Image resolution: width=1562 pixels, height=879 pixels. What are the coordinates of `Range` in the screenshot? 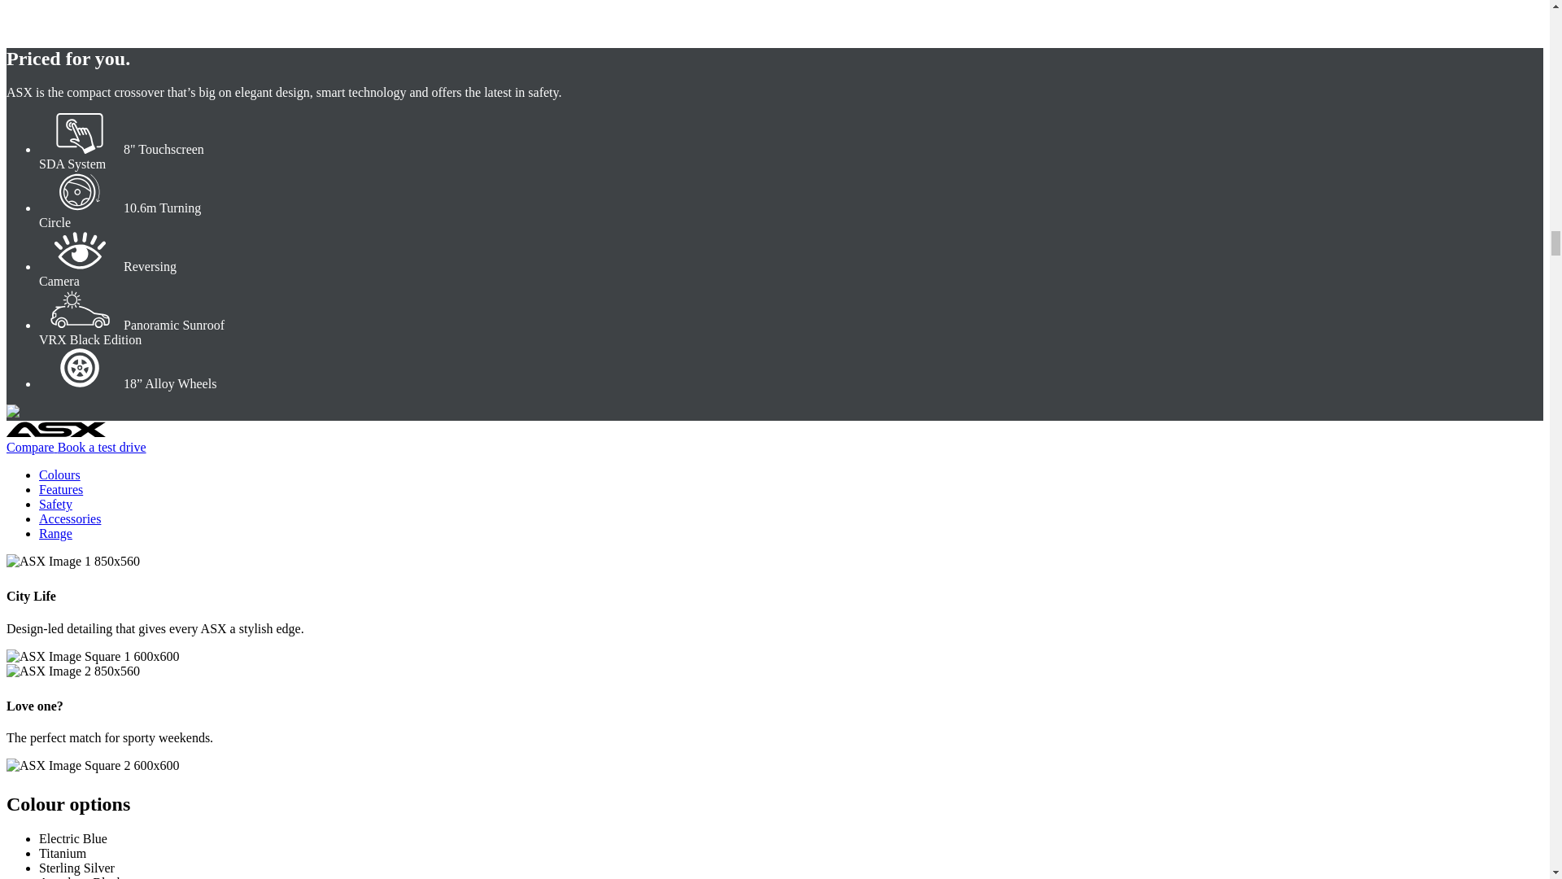 It's located at (55, 533).